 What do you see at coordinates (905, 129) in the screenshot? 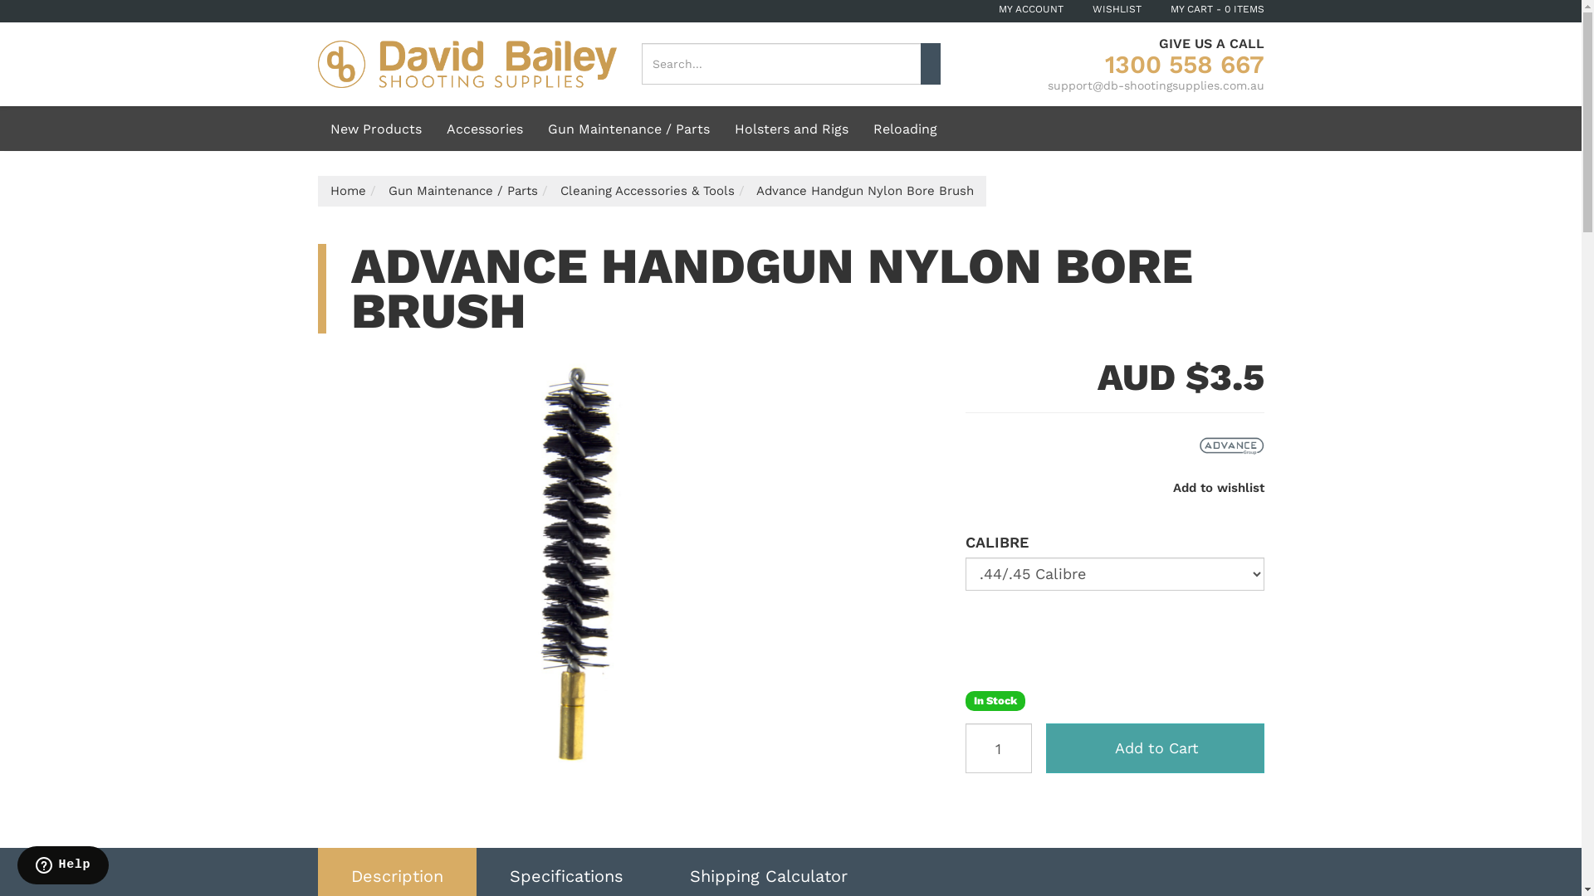
I see `Reloading` at bounding box center [905, 129].